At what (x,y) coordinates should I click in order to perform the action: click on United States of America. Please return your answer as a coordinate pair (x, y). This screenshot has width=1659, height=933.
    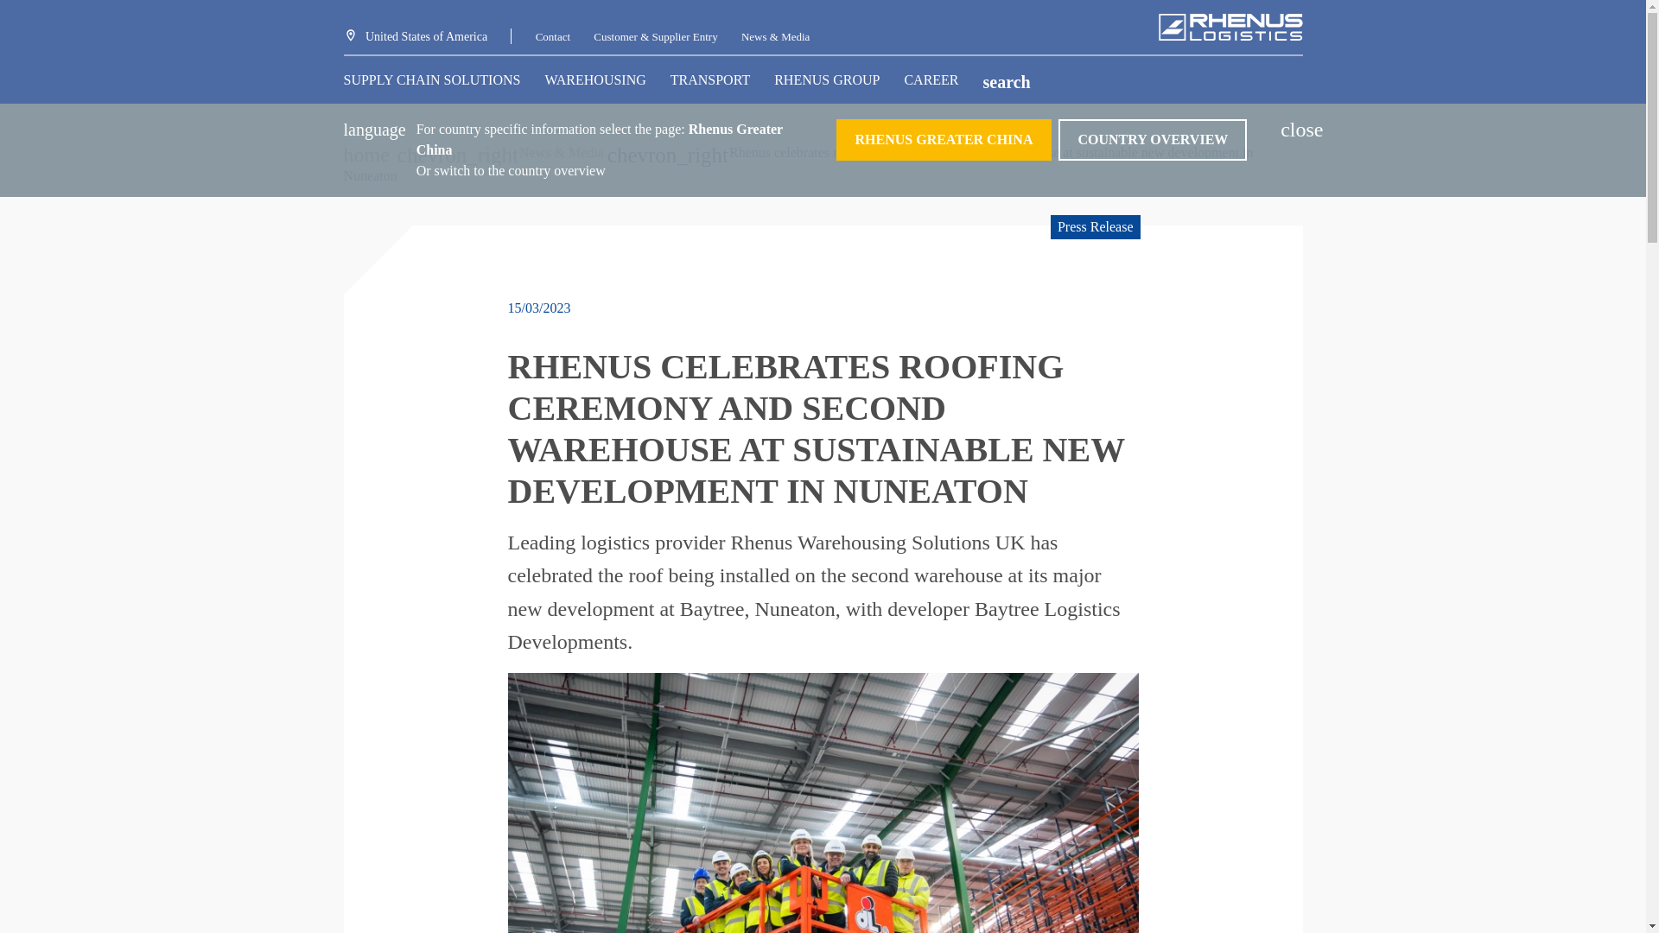
    Looking at the image, I should click on (415, 36).